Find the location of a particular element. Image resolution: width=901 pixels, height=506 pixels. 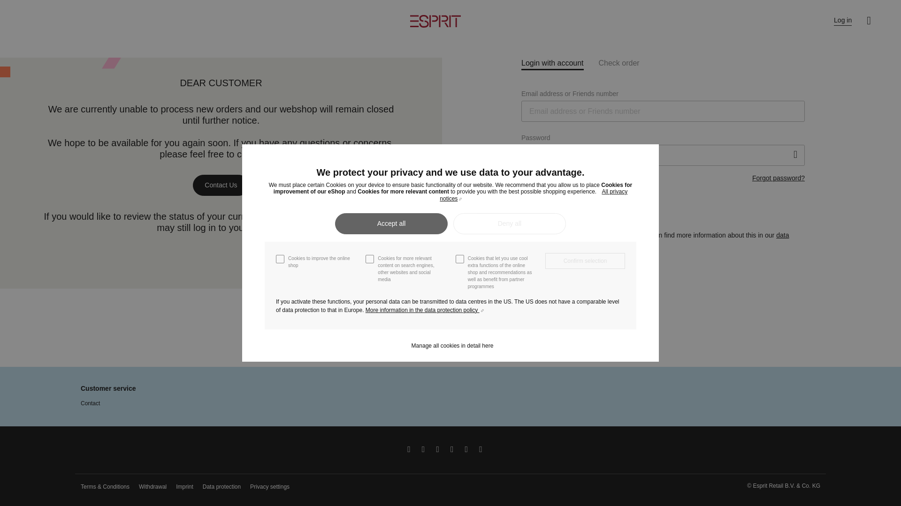

Esprit Logo is located at coordinates (435, 22).